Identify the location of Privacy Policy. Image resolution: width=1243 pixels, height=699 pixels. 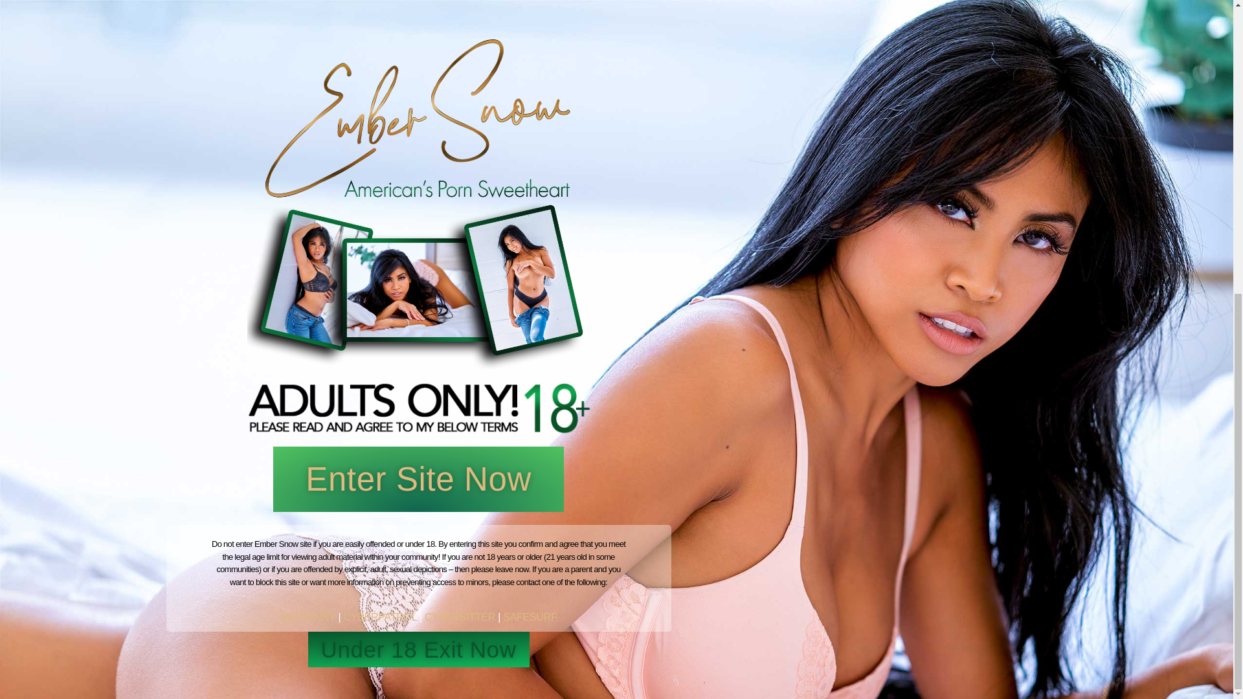
(515, 686).